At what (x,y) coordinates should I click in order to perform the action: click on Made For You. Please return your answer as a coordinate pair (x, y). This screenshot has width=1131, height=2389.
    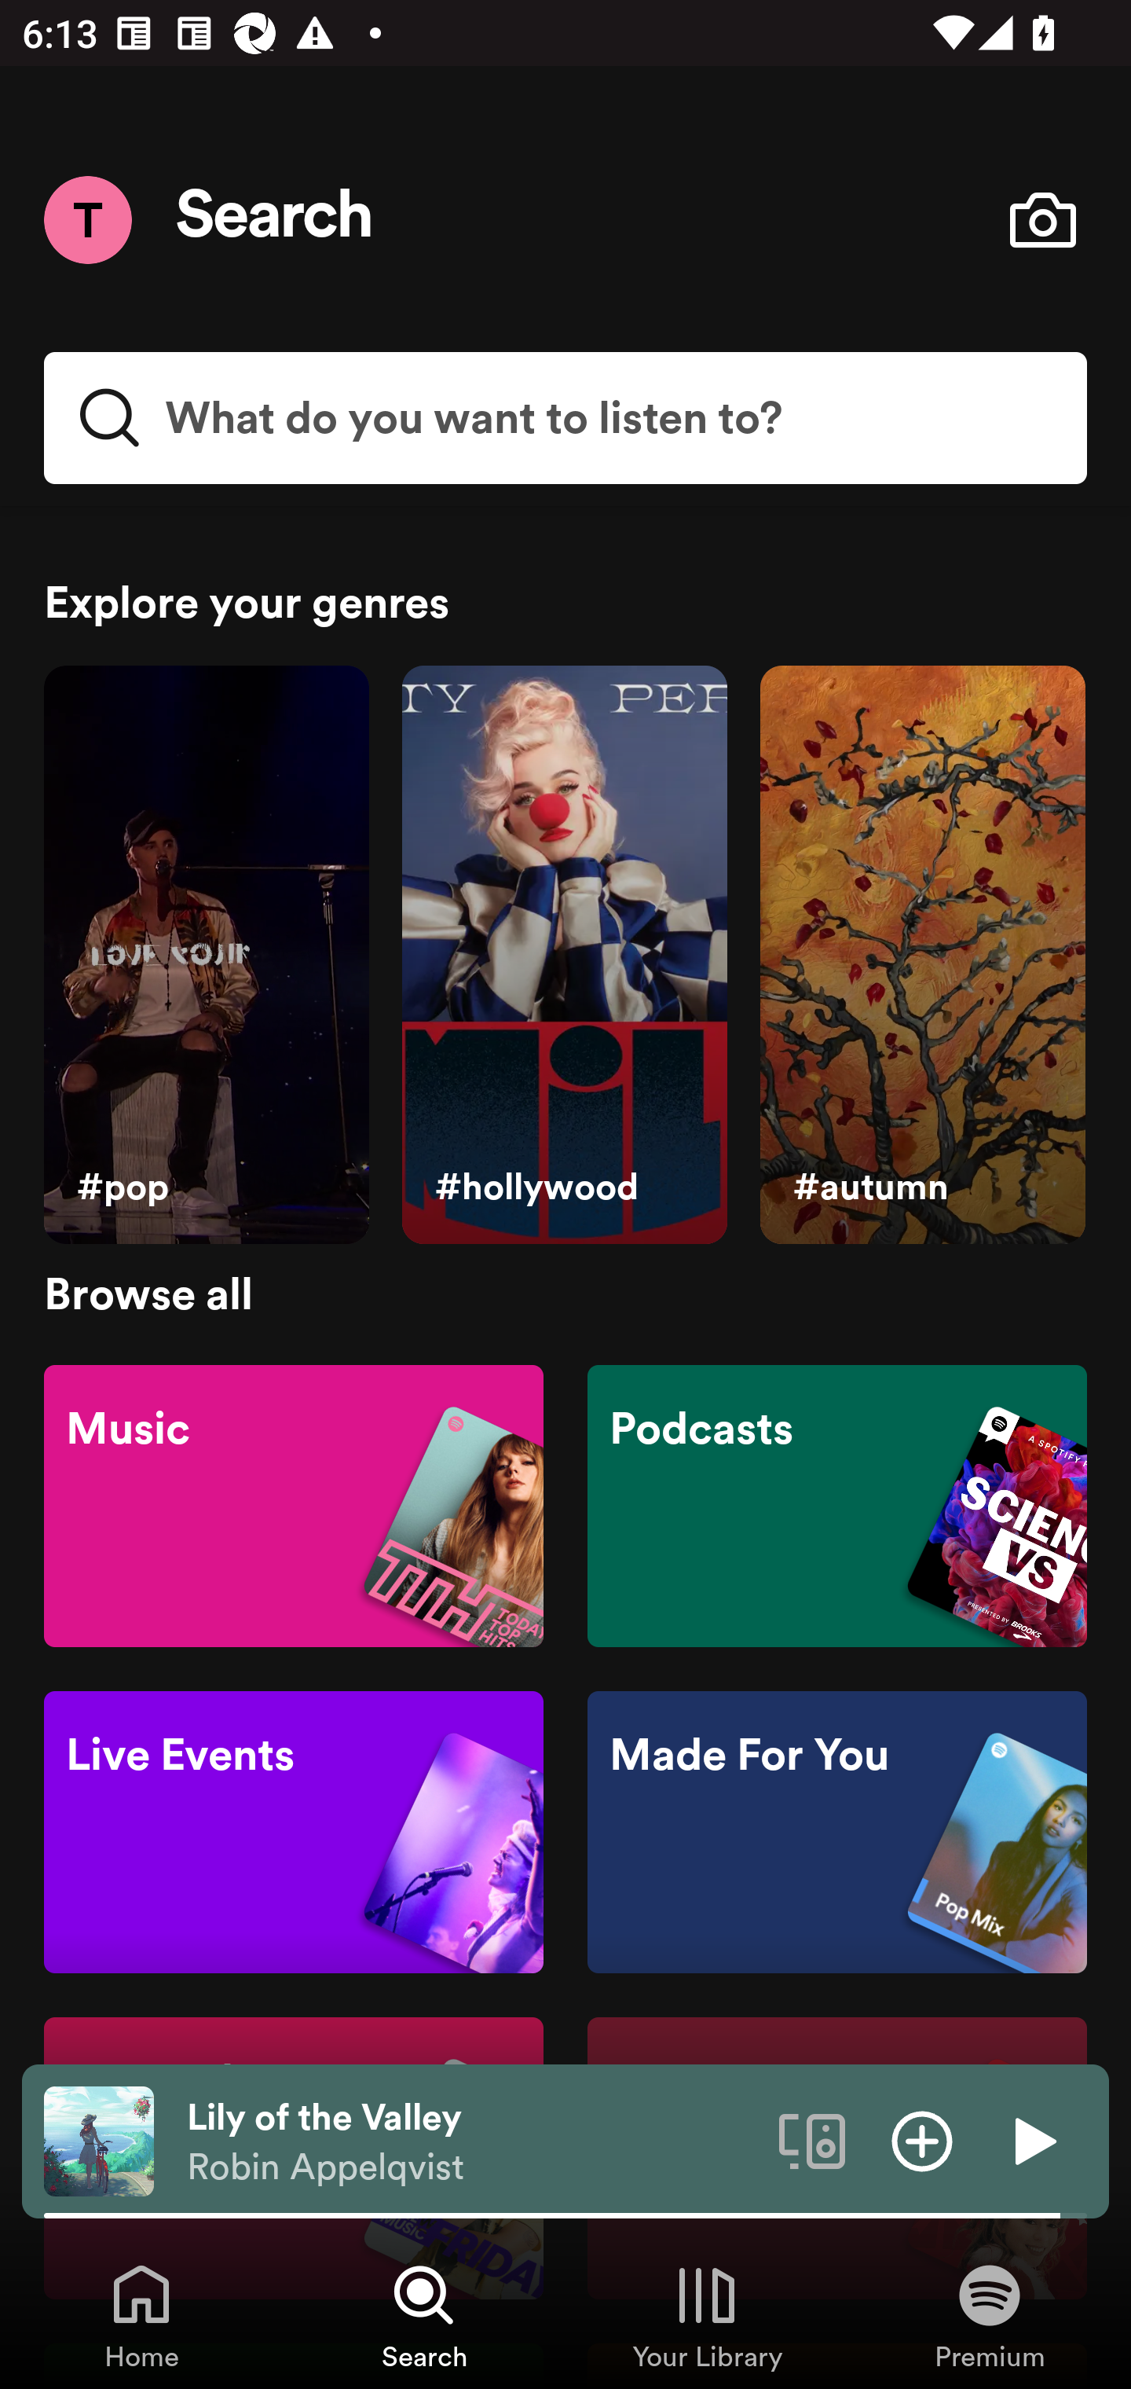
    Looking at the image, I should click on (836, 1833).